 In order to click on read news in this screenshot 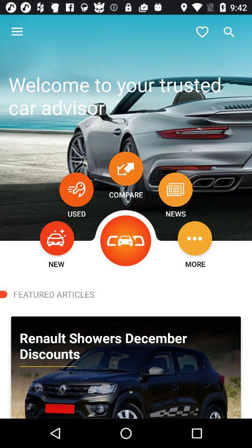, I will do `click(175, 189)`.